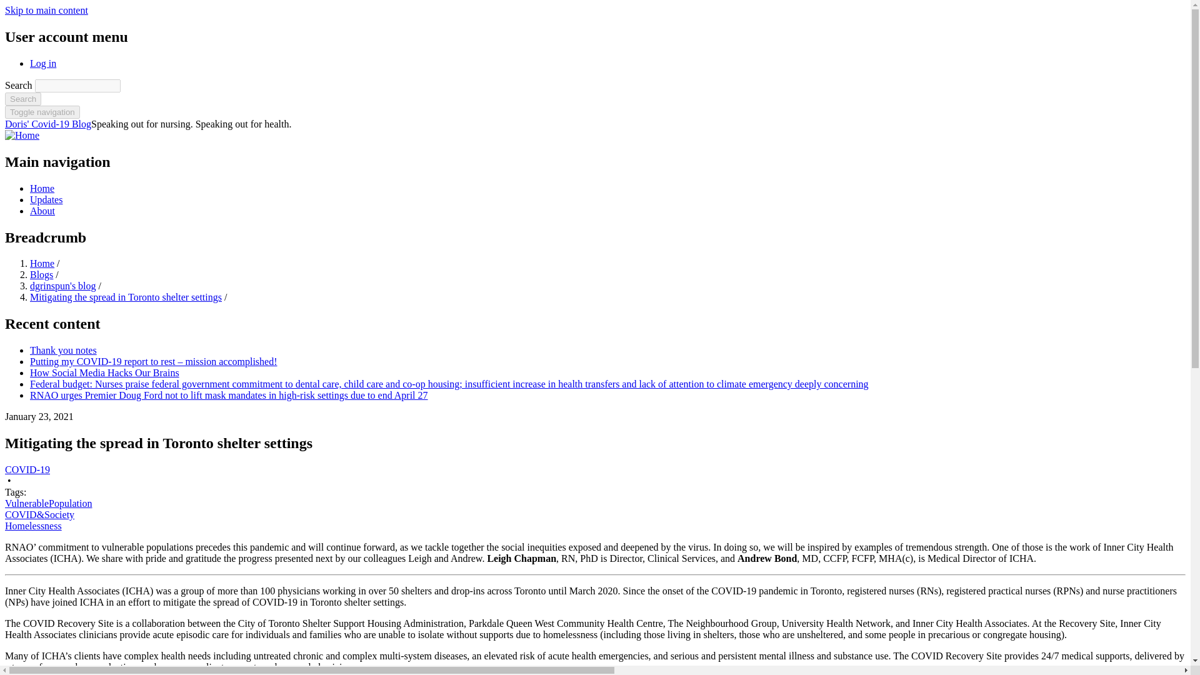  Describe the element at coordinates (42, 211) in the screenshot. I see `About` at that location.